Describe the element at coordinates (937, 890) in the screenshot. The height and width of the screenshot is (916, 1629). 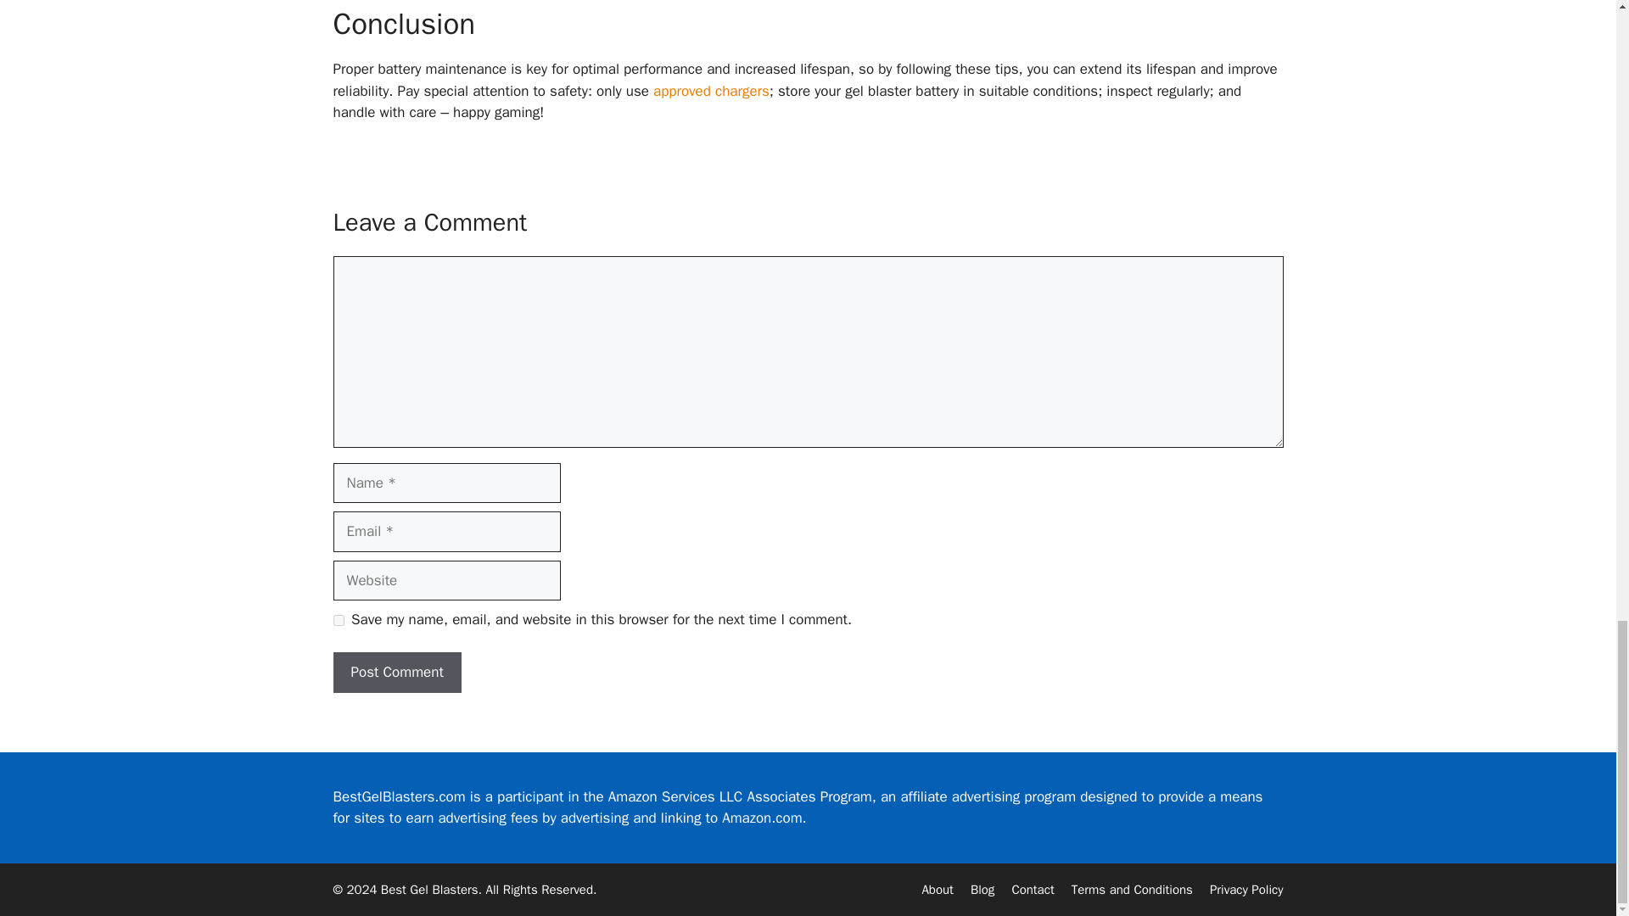
I see `About` at that location.